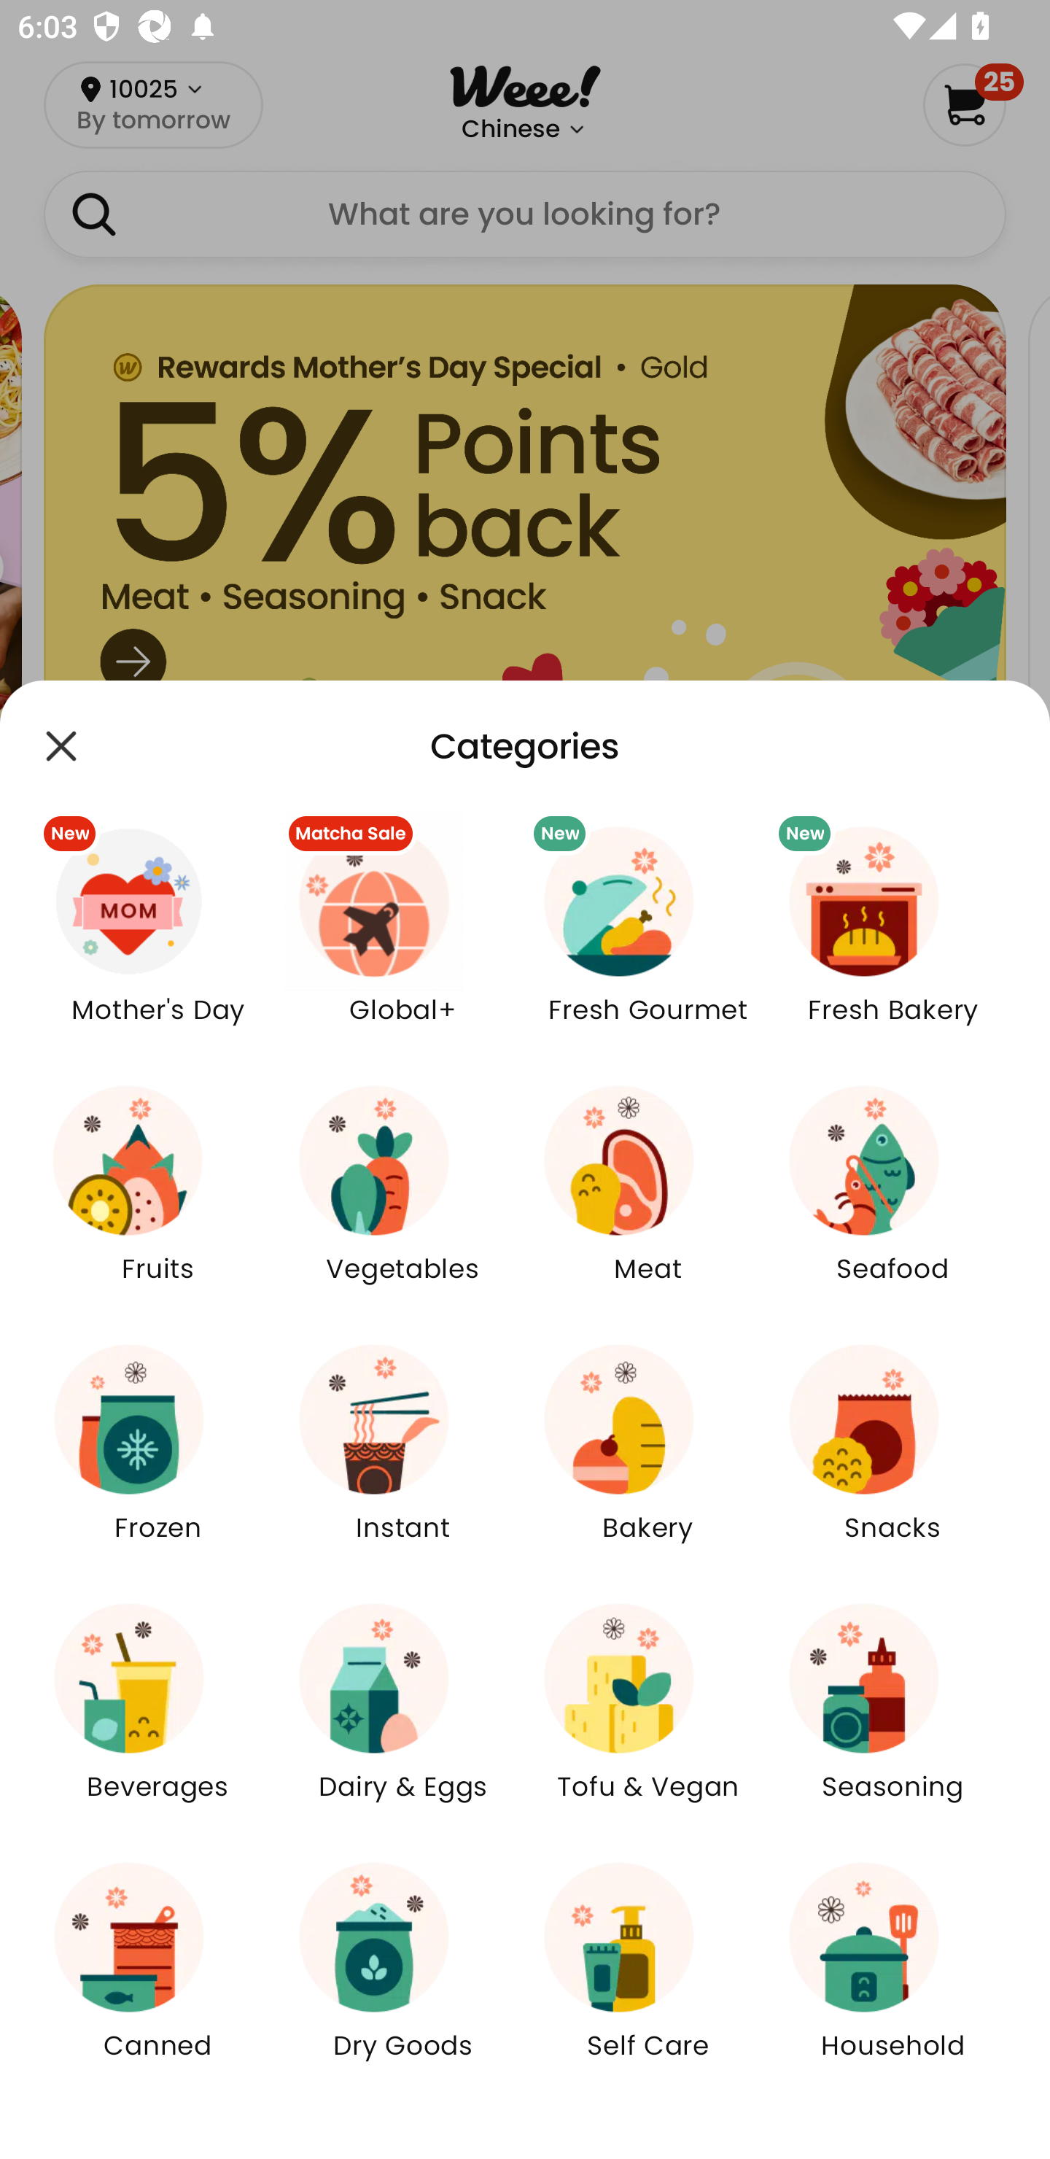 The height and width of the screenshot is (2159, 1050). Describe the element at coordinates (402, 1201) in the screenshot. I see `Vegetables` at that location.